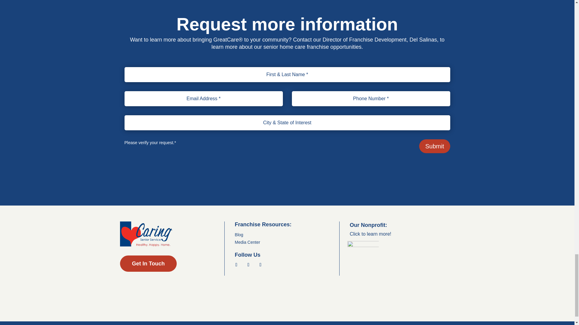 The width and height of the screenshot is (579, 325). What do you see at coordinates (146, 234) in the screenshot?
I see `css-logo-png` at bounding box center [146, 234].